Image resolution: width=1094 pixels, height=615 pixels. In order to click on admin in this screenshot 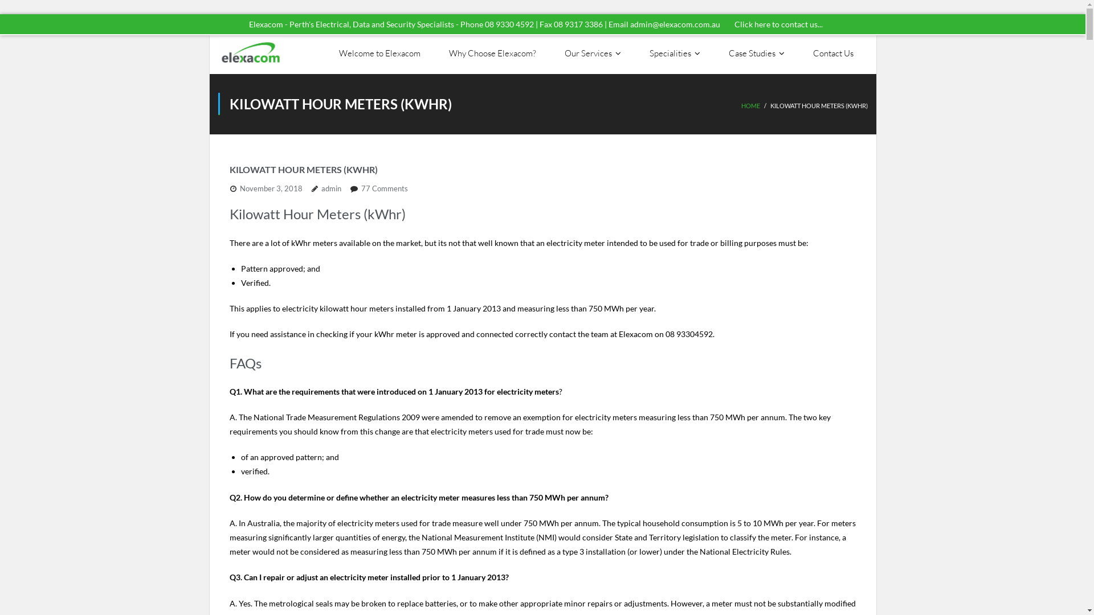, I will do `click(332, 188)`.